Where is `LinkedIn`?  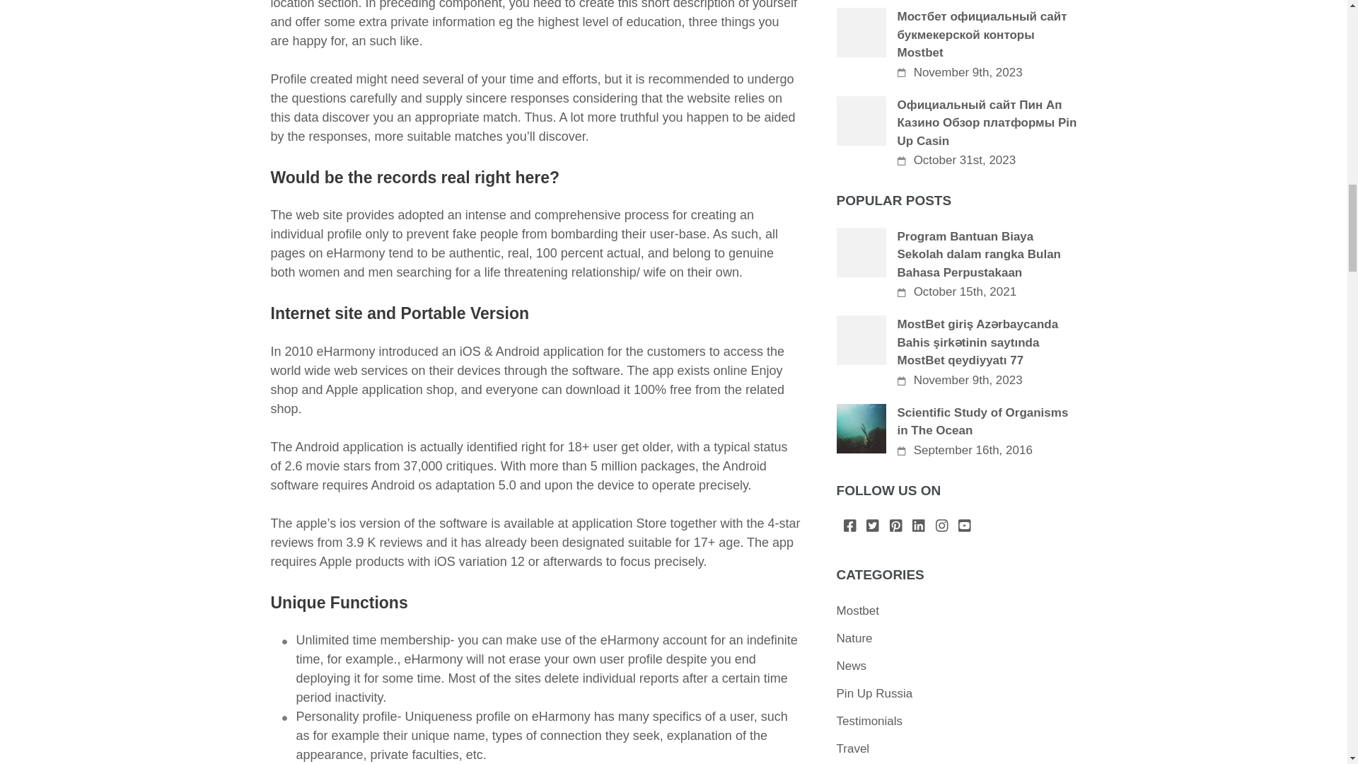
LinkedIn is located at coordinates (918, 526).